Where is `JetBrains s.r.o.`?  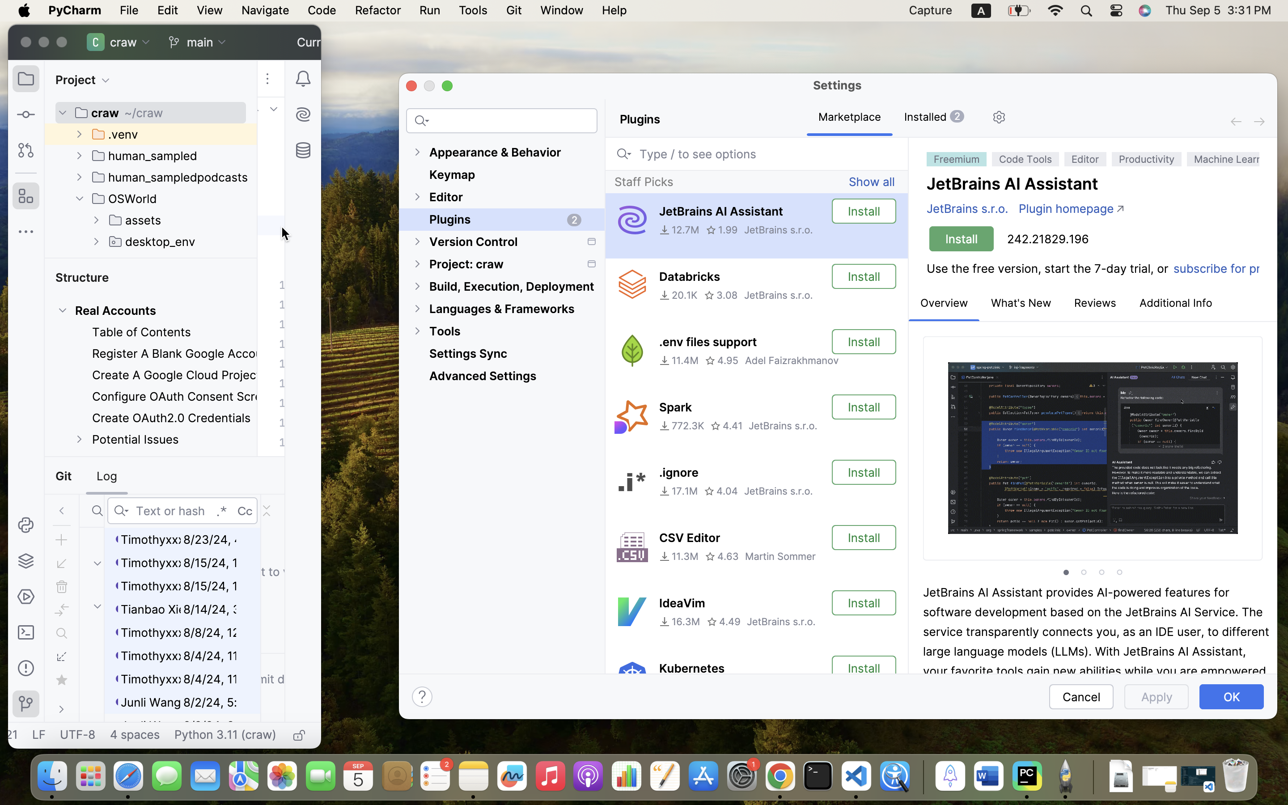
JetBrains s.r.o. is located at coordinates (781, 622).